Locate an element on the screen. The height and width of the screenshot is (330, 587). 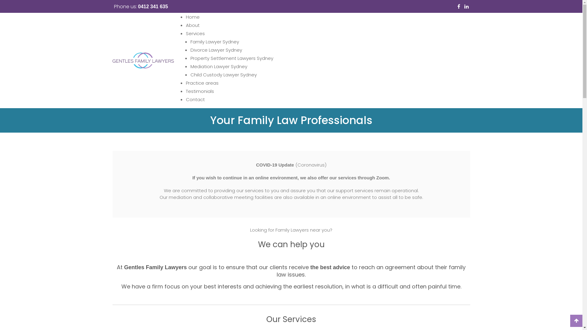
Services is located at coordinates (195, 34).